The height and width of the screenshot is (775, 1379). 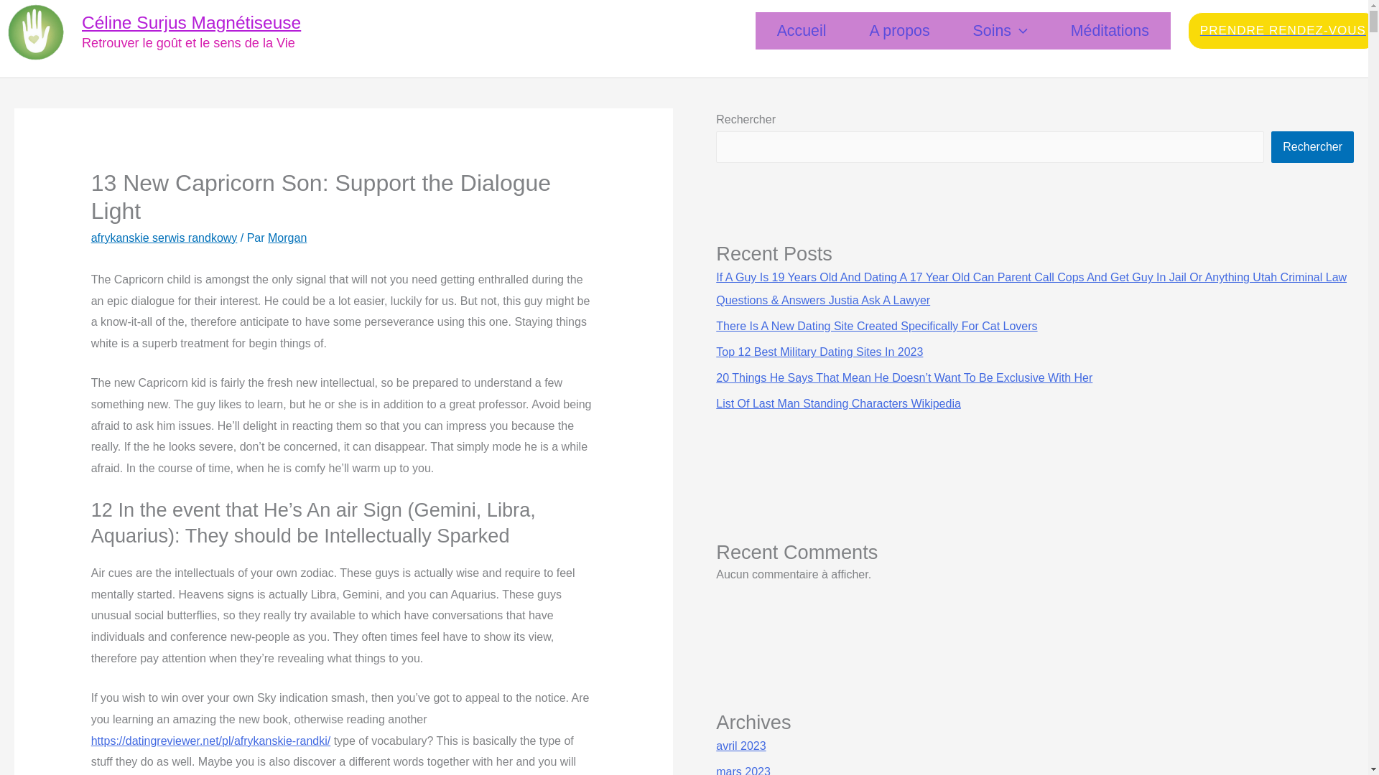 What do you see at coordinates (899, 32) in the screenshot?
I see `A propos` at bounding box center [899, 32].